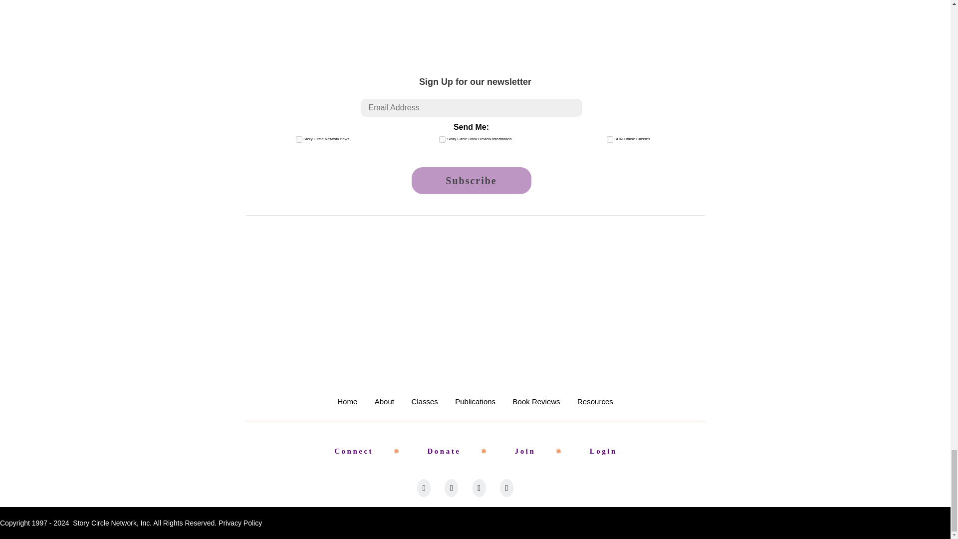 The image size is (958, 539). What do you see at coordinates (299, 140) in the screenshot?
I see `Story Circle Network news` at bounding box center [299, 140].